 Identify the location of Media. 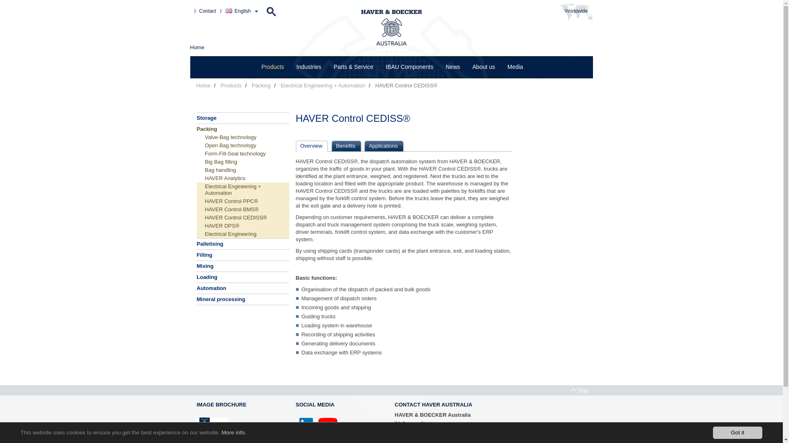
(515, 67).